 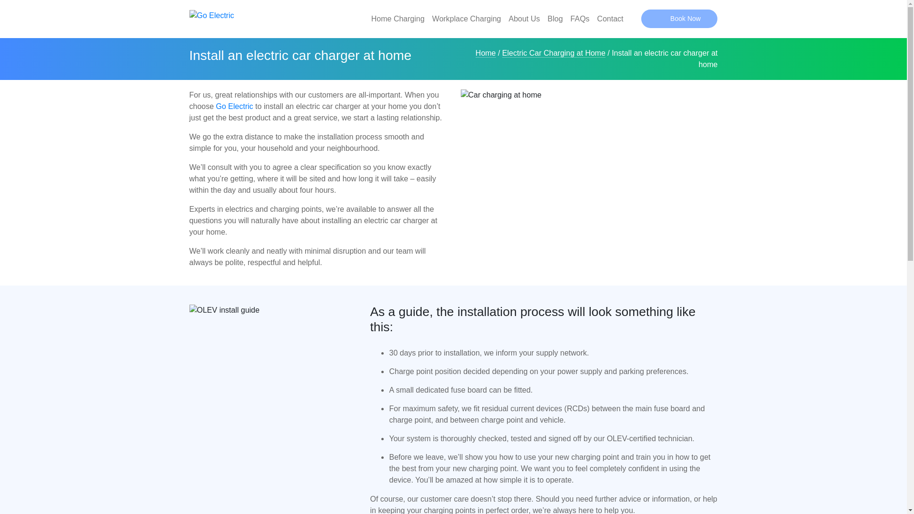 What do you see at coordinates (467, 19) in the screenshot?
I see `Workplace Charging` at bounding box center [467, 19].